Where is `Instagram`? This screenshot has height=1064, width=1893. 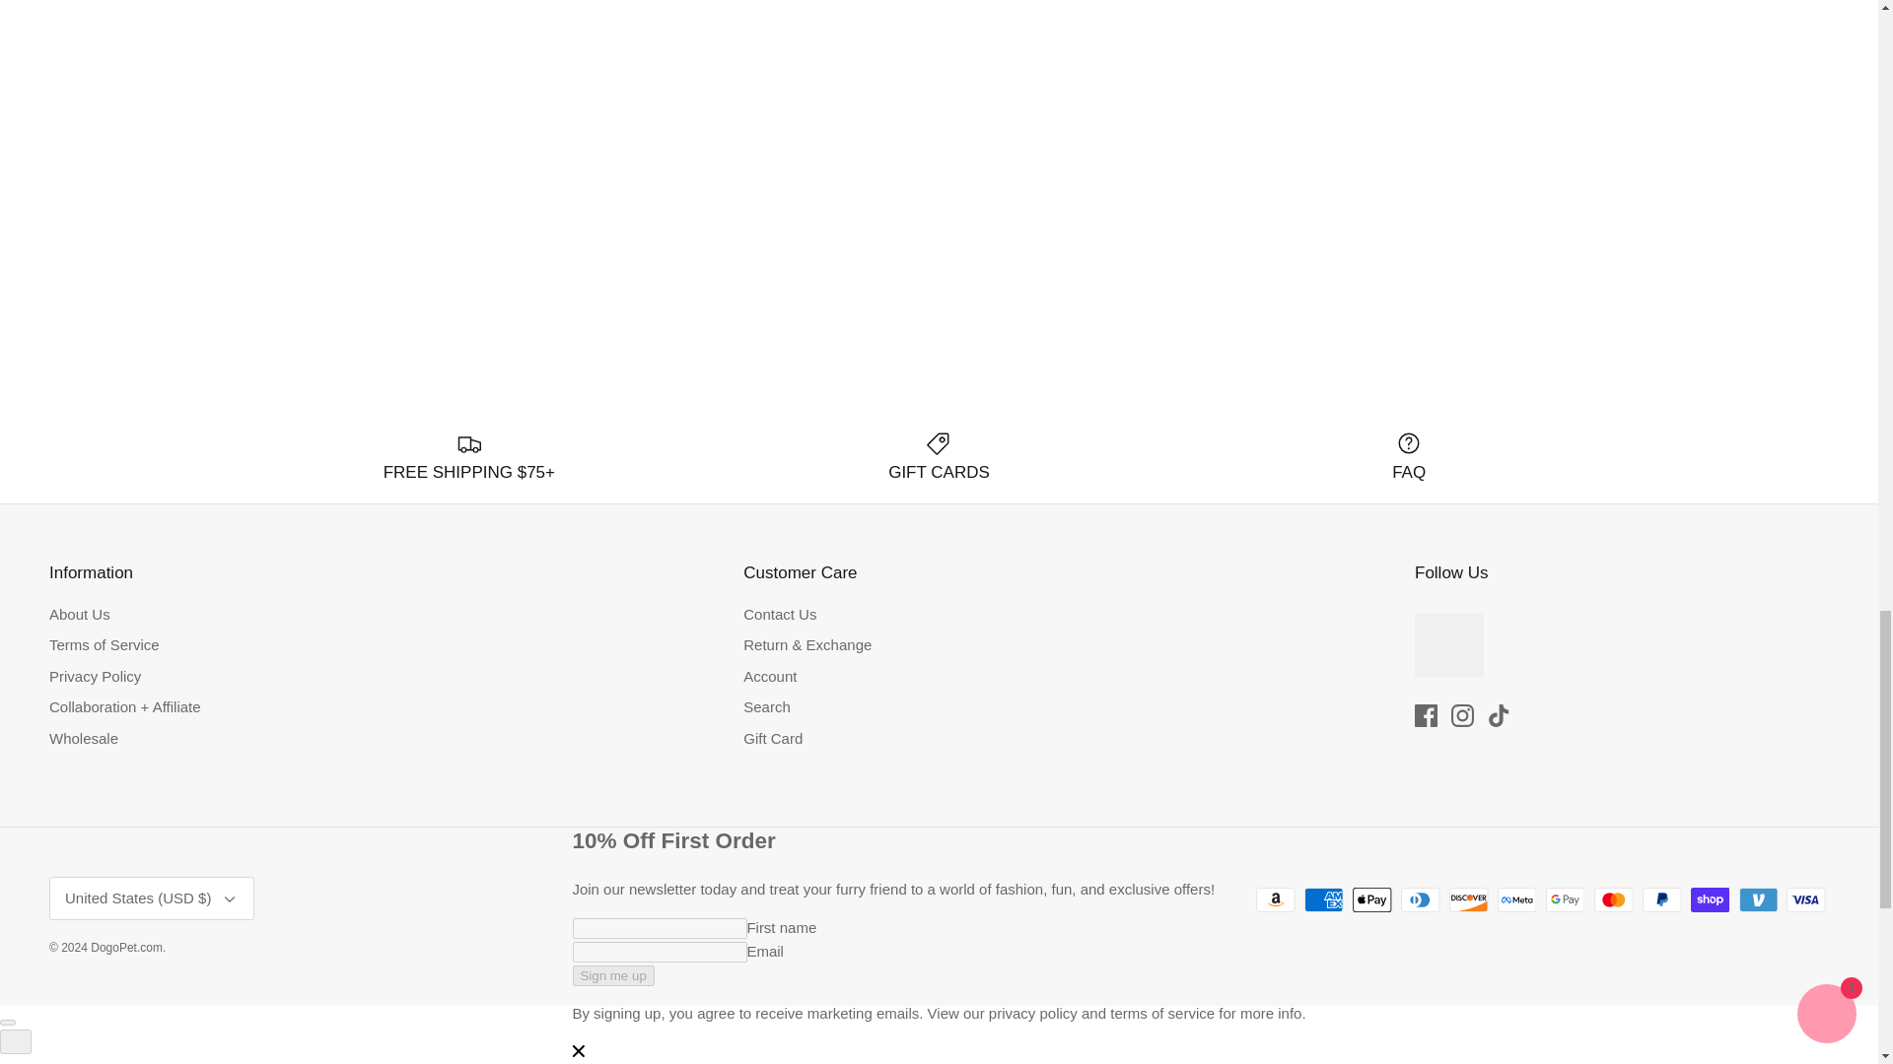
Instagram is located at coordinates (1463, 715).